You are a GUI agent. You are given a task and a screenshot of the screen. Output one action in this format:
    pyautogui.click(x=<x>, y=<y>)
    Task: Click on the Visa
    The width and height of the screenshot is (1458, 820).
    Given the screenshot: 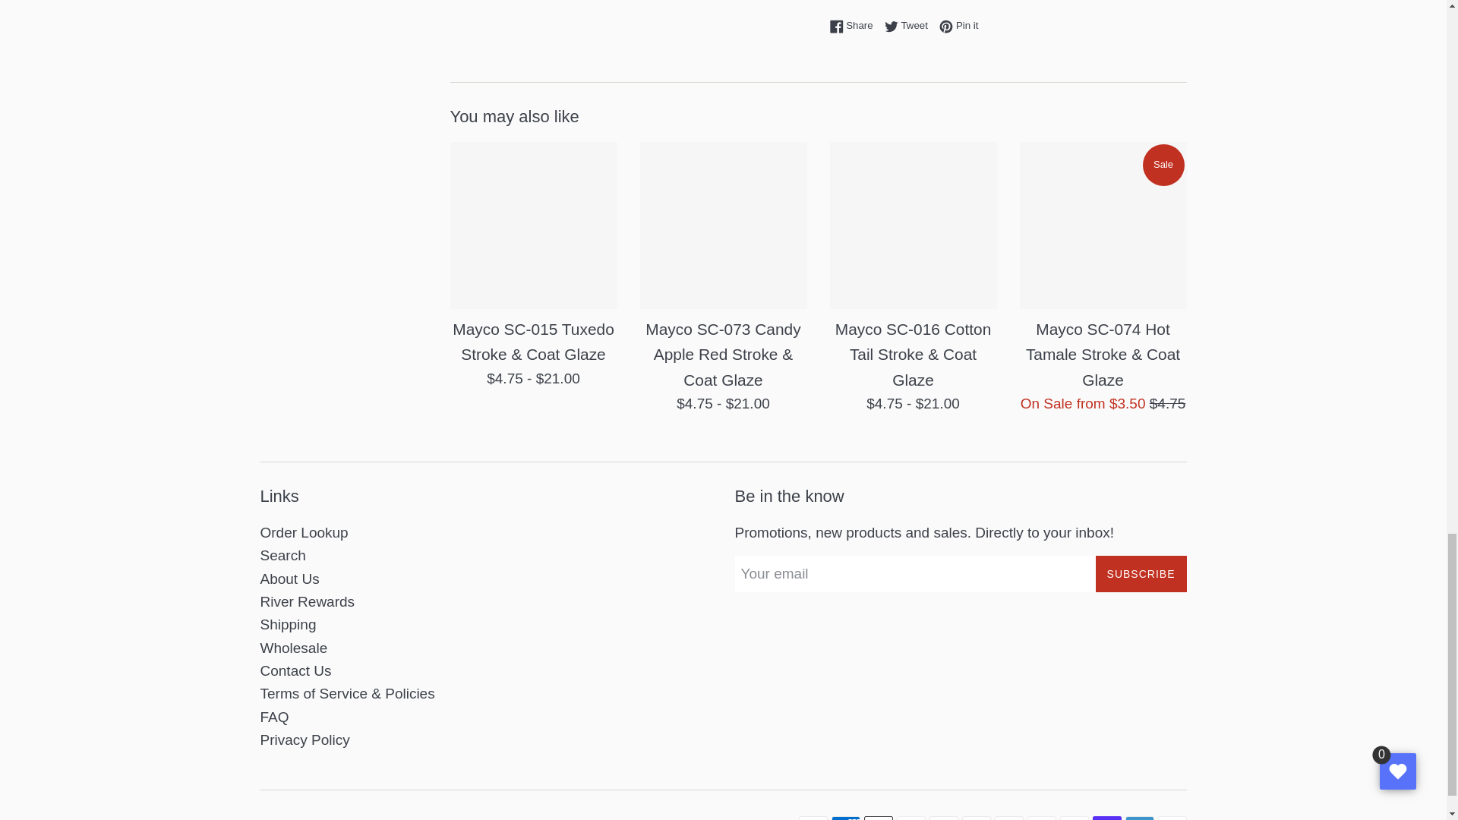 What is the action you would take?
    pyautogui.click(x=1172, y=818)
    